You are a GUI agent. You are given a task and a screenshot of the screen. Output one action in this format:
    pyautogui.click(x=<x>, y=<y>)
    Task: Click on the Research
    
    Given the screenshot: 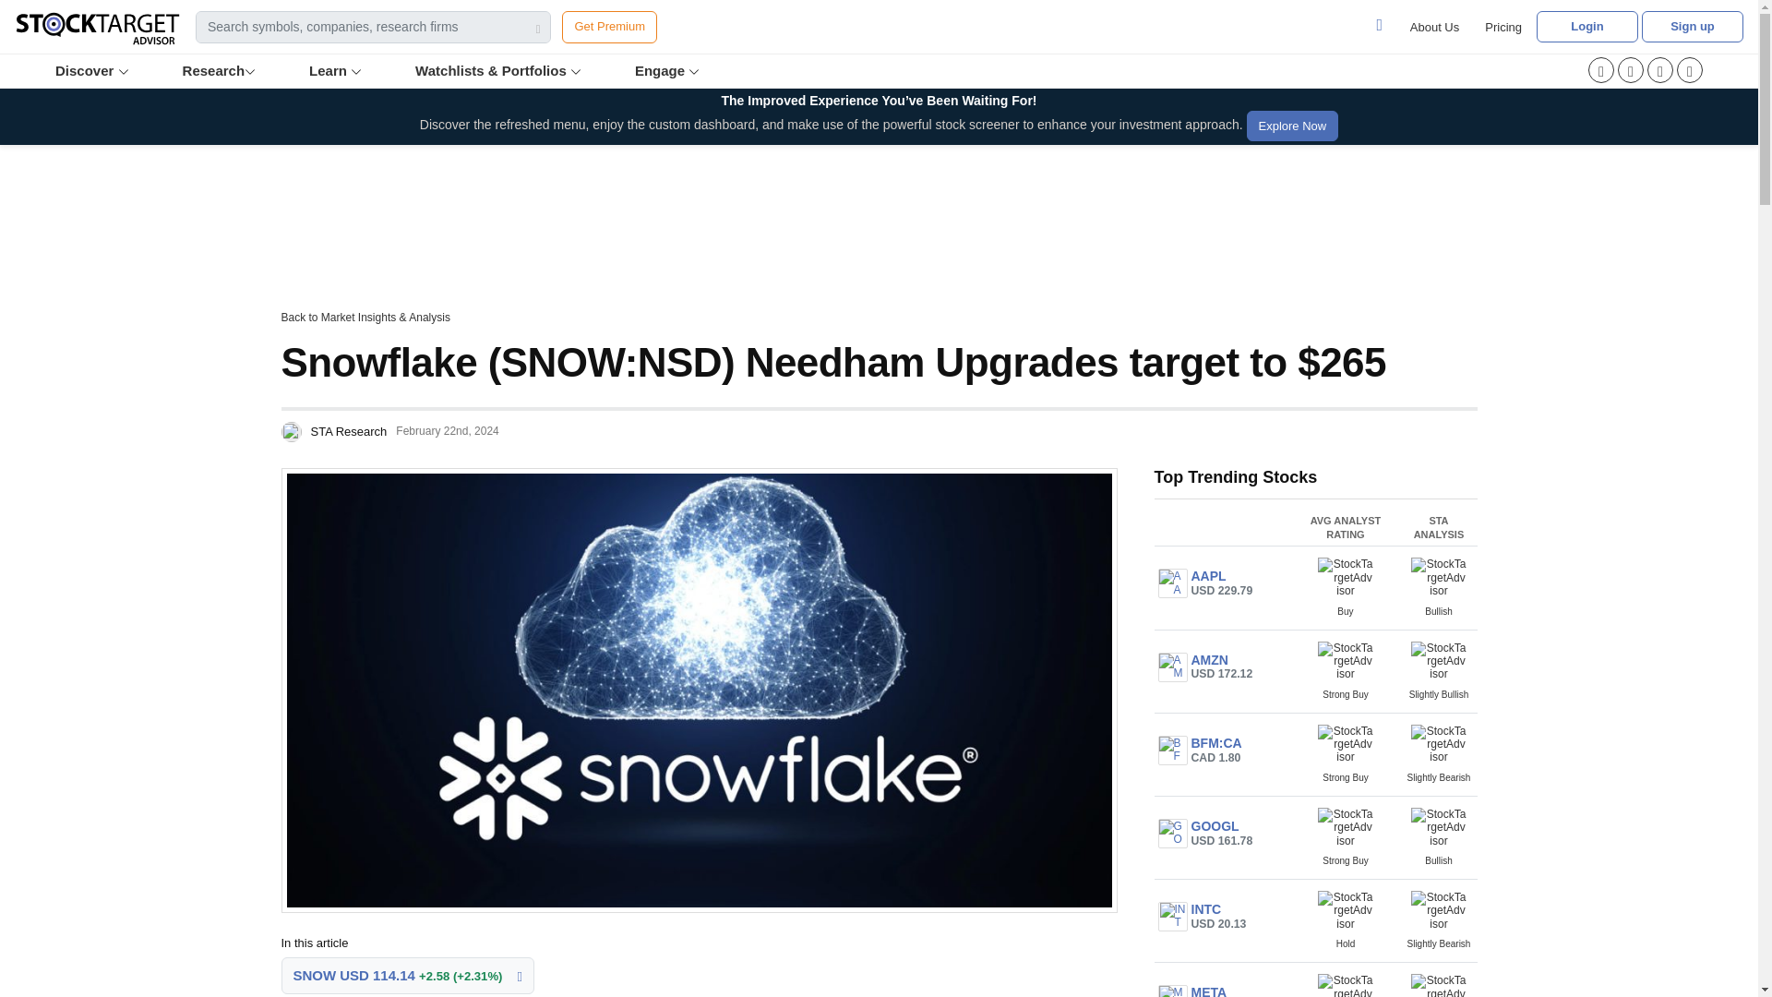 What is the action you would take?
    pyautogui.click(x=221, y=71)
    